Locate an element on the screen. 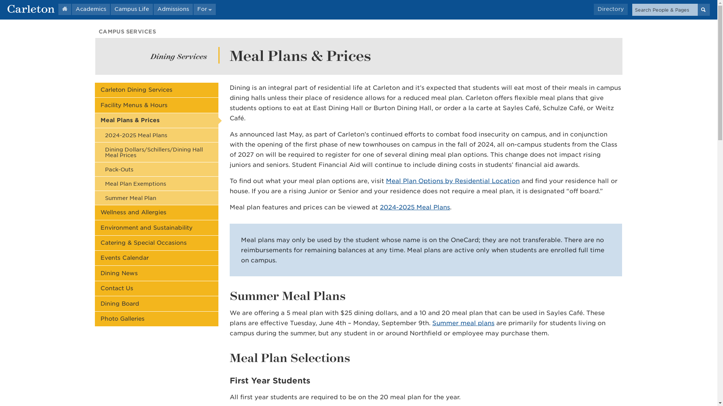  2024-2025 Meal Plans is located at coordinates (156, 135).